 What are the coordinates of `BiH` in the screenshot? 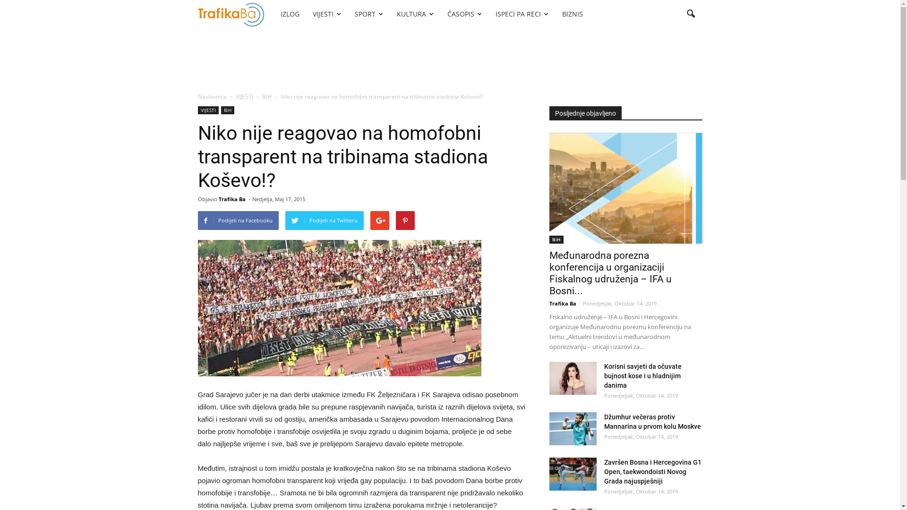 It's located at (266, 96).